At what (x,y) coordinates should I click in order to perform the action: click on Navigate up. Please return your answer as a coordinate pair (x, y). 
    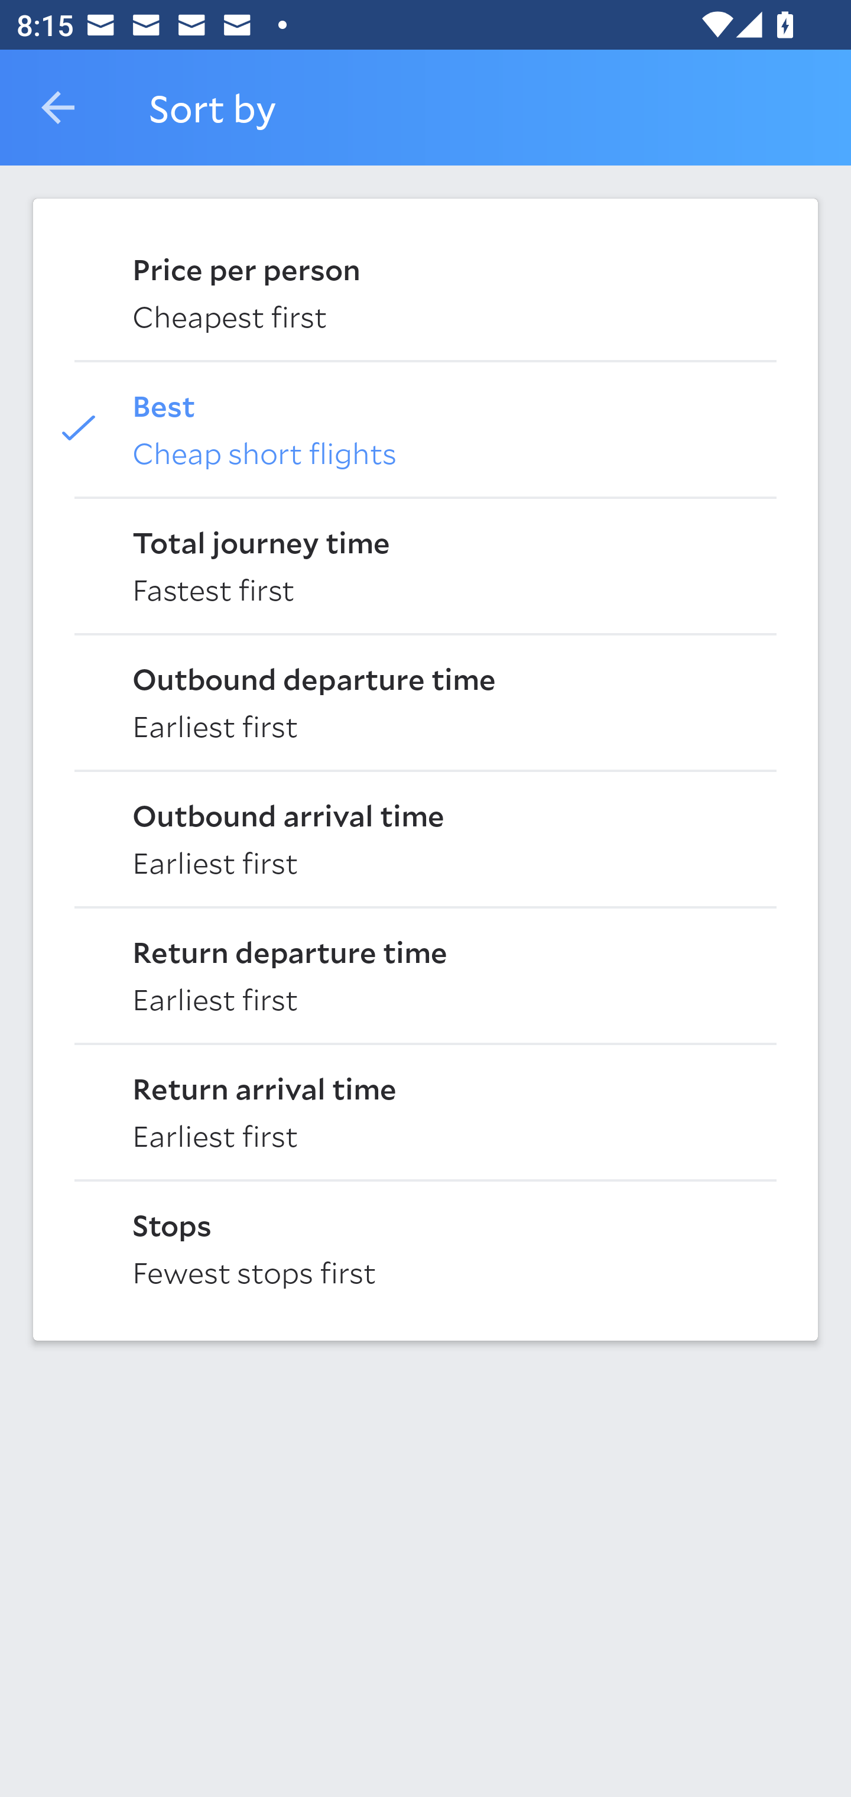
    Looking at the image, I should click on (58, 108).